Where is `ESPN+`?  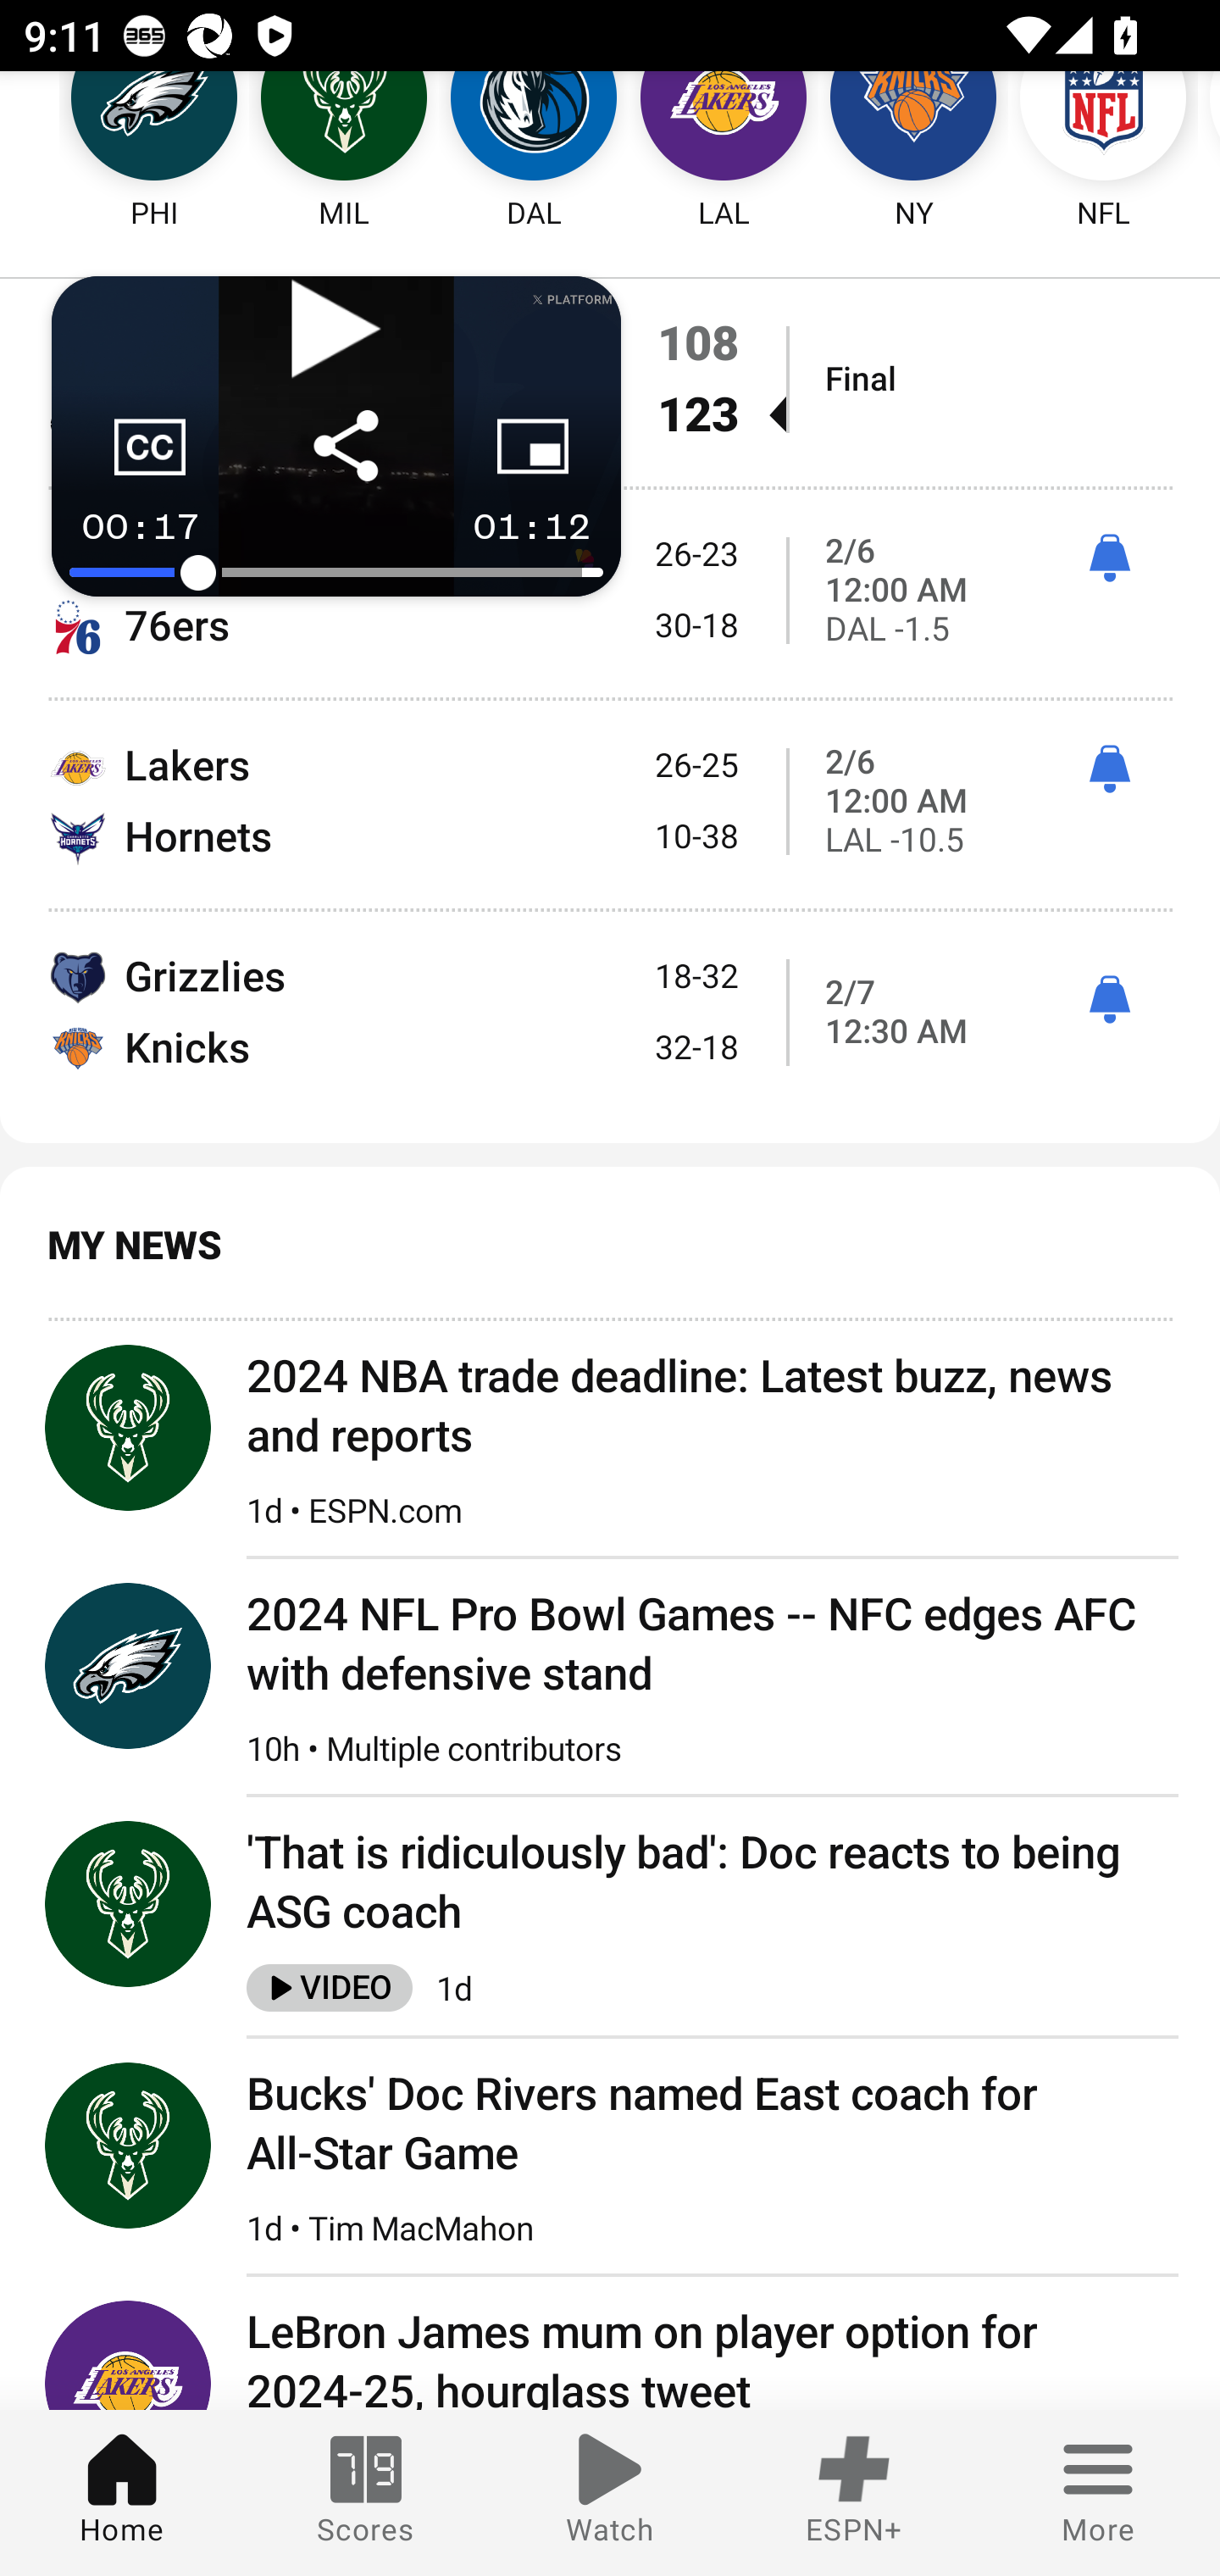 ESPN+ is located at coordinates (854, 2493).